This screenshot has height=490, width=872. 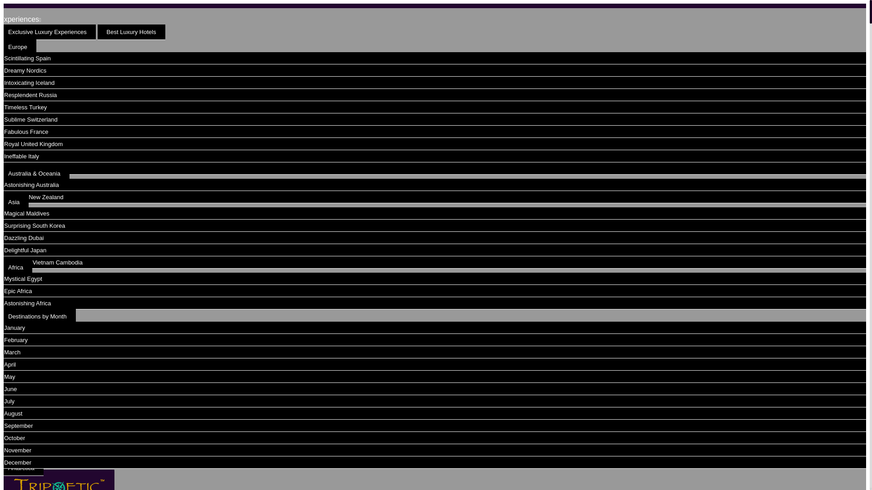 I want to click on Asia, so click(x=15, y=202).